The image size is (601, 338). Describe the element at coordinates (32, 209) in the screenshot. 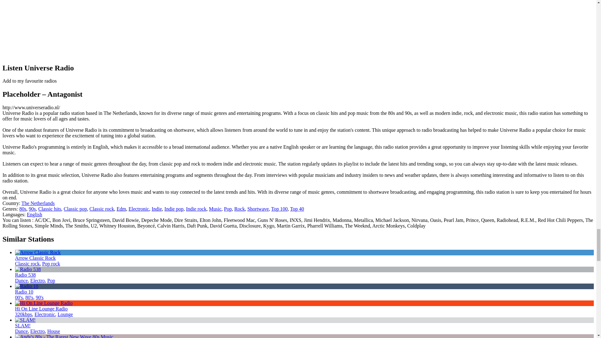

I see `90s` at that location.